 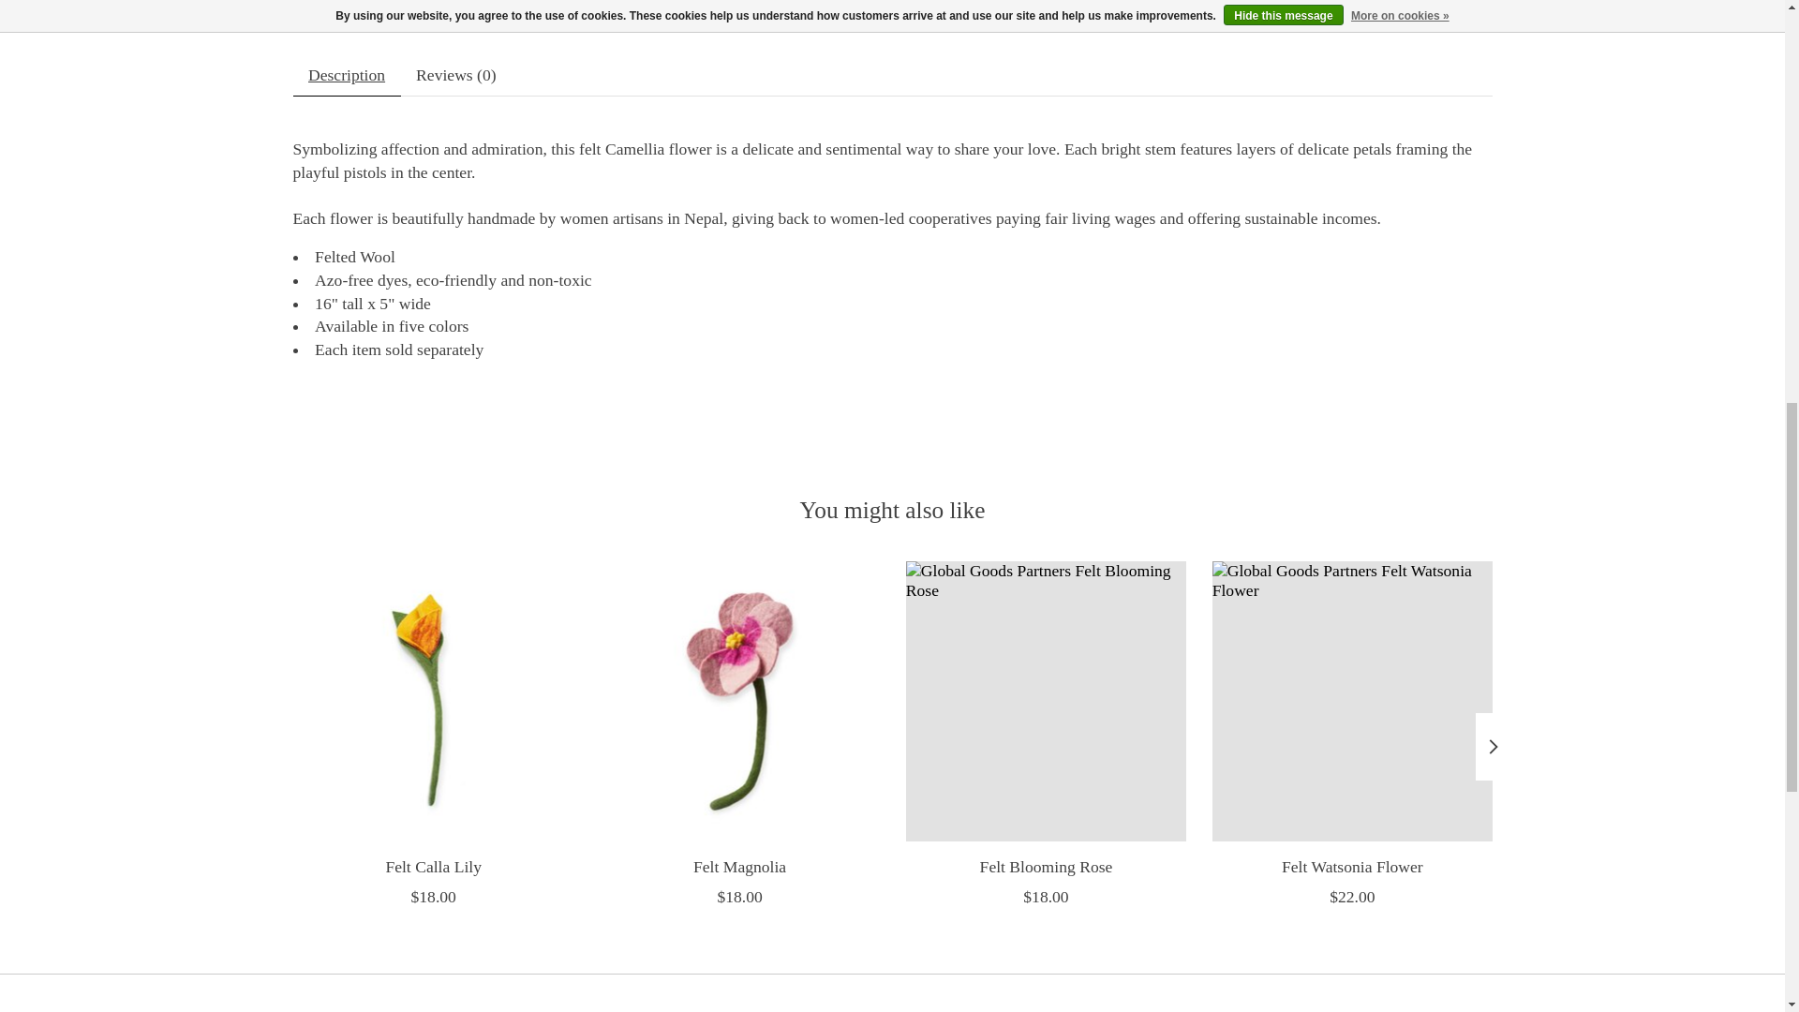 What do you see at coordinates (431, 701) in the screenshot?
I see `Global Goods Partners Felt Calla Lily` at bounding box center [431, 701].